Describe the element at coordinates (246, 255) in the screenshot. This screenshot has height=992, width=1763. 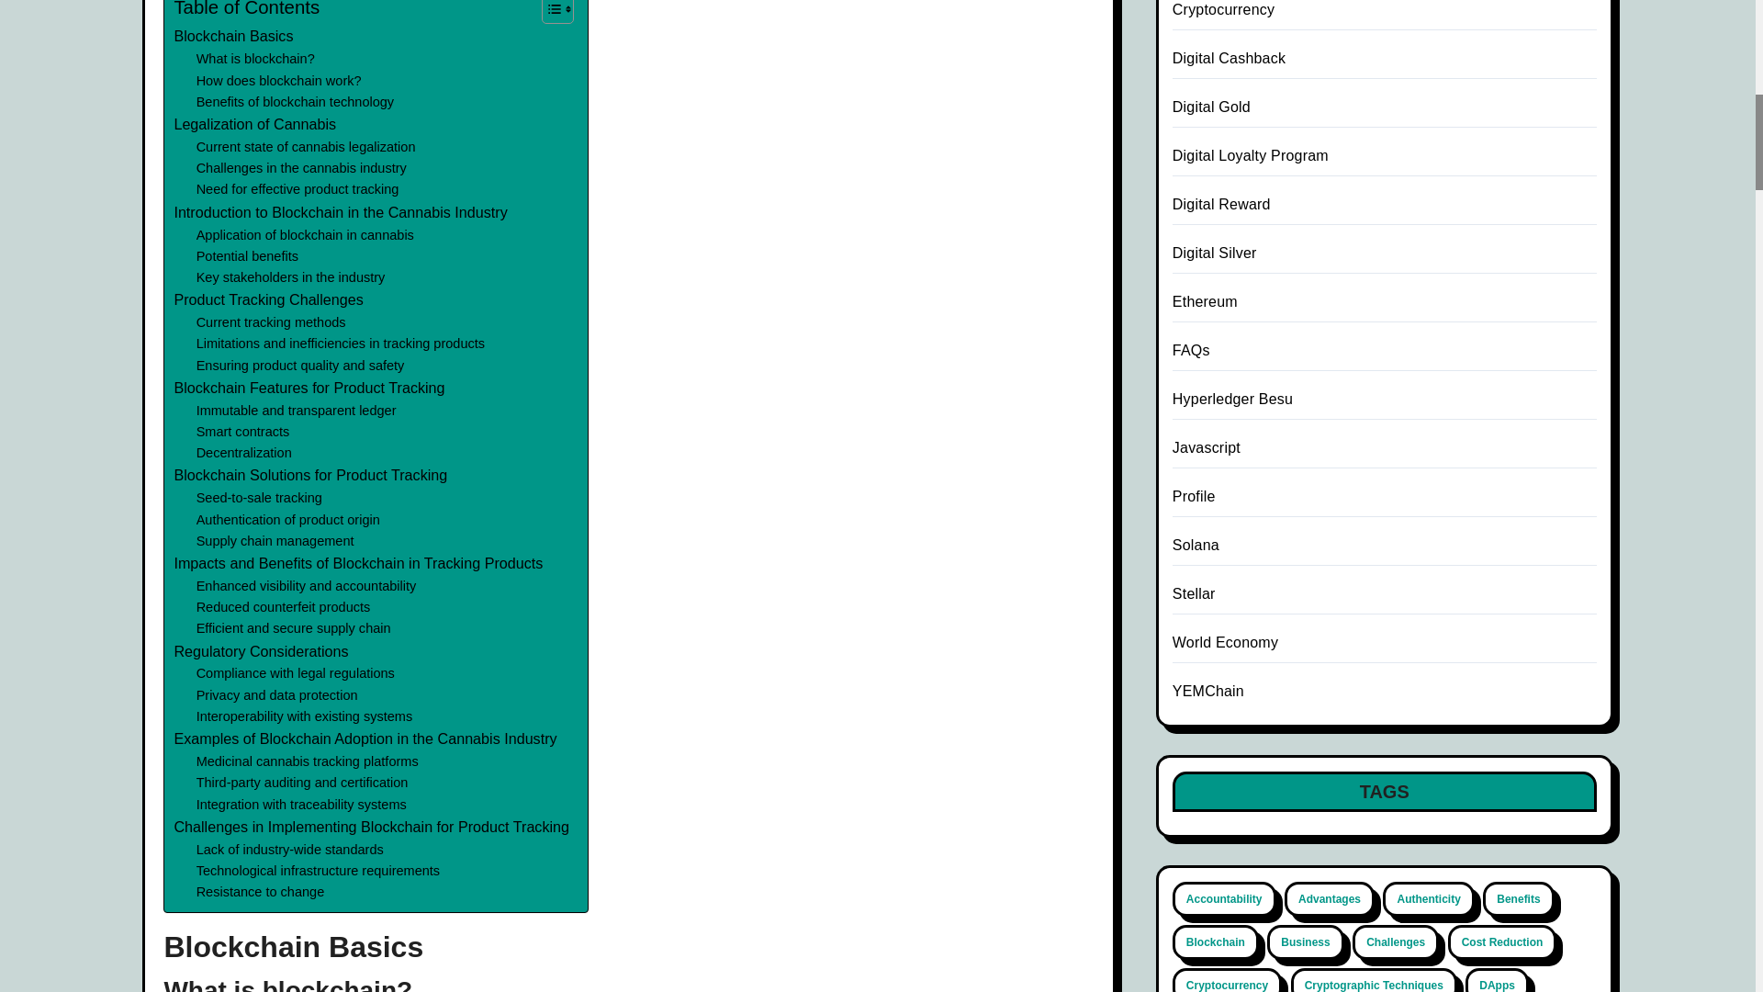
I see `Potential benefits` at that location.